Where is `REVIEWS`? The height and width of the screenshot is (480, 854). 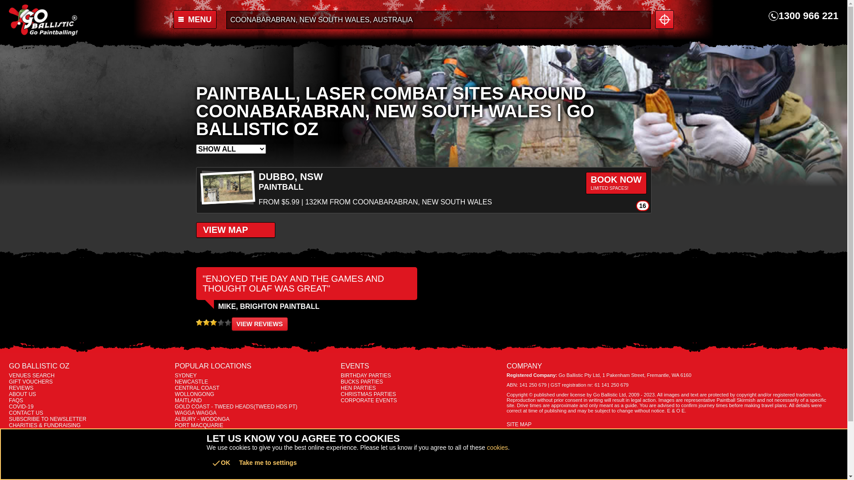 REVIEWS is located at coordinates (90, 388).